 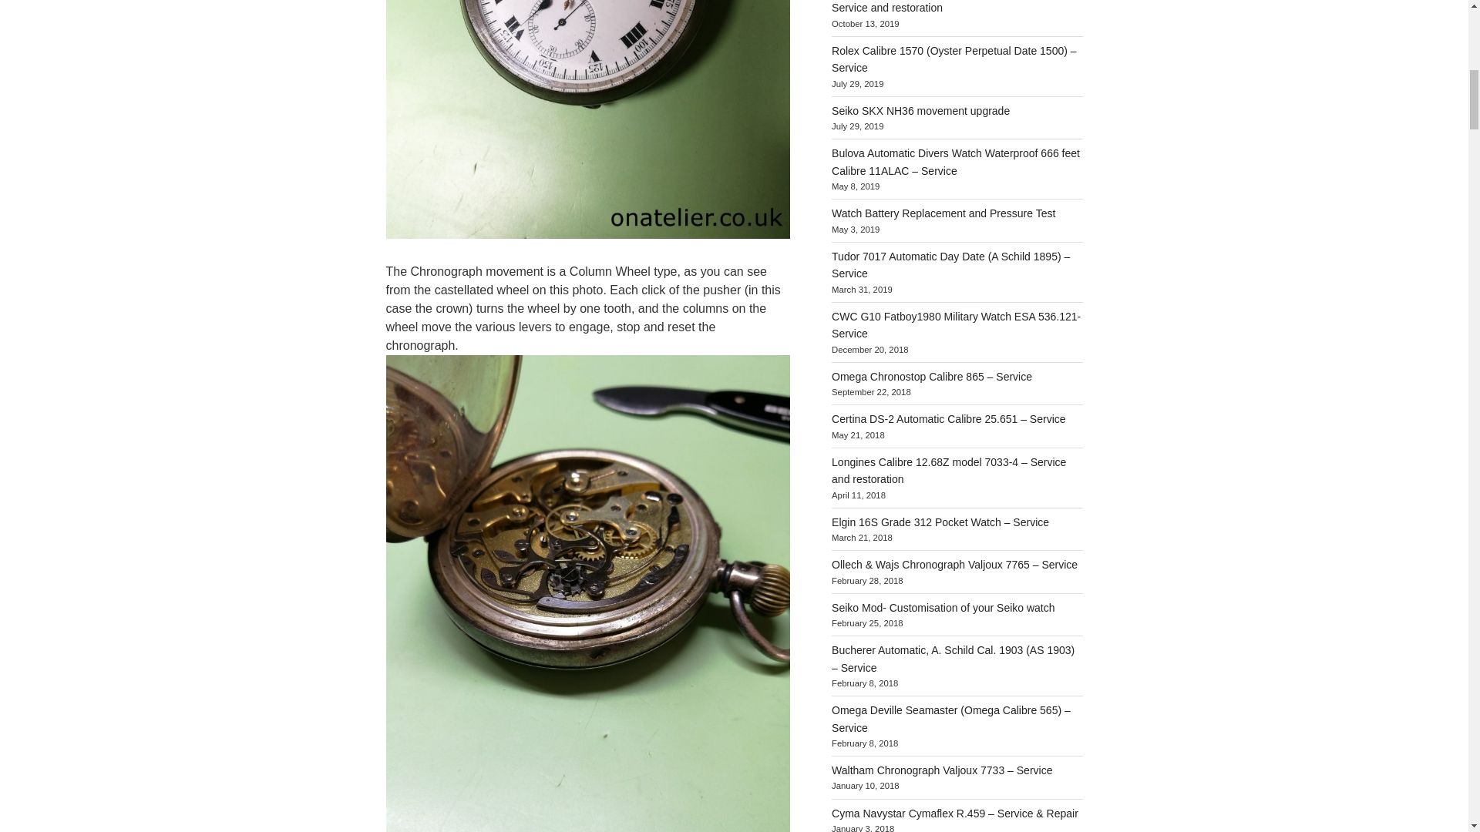 I want to click on Watch Battery Replacement and Pressure Test, so click(x=943, y=213).